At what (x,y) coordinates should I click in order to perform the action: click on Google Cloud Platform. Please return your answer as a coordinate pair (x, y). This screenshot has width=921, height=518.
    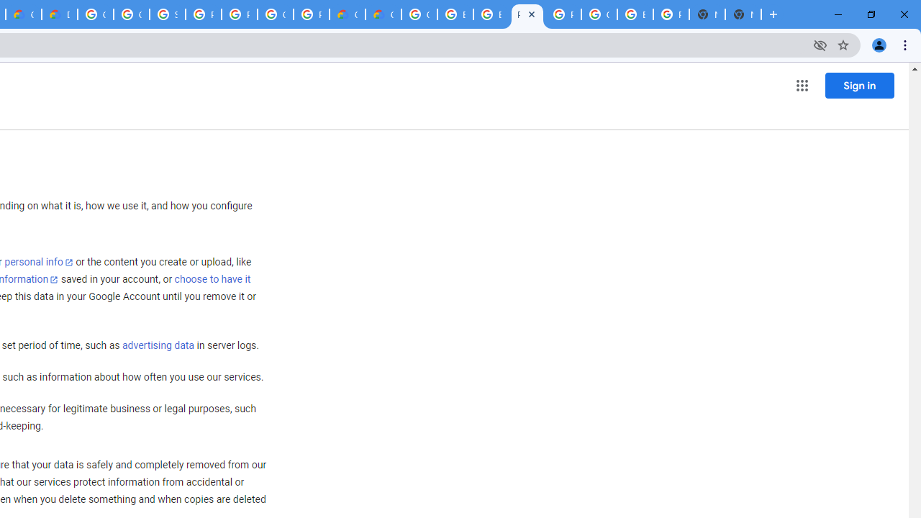
    Looking at the image, I should click on (95, 14).